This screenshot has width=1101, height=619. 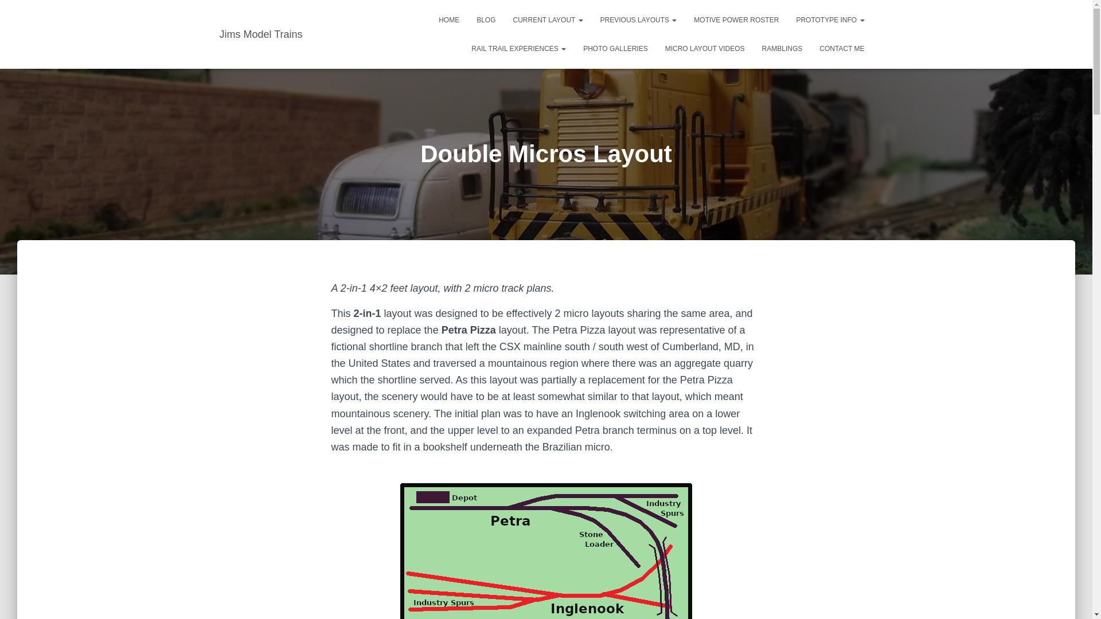 I want to click on CURRENT LAYOUT, so click(x=548, y=19).